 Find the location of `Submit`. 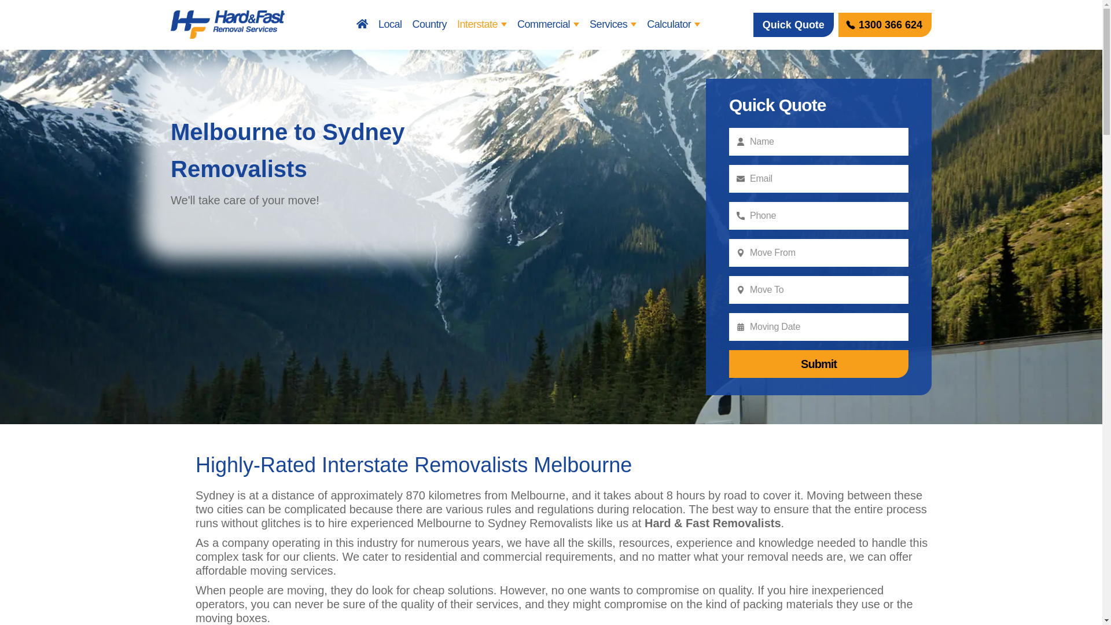

Submit is located at coordinates (819, 364).